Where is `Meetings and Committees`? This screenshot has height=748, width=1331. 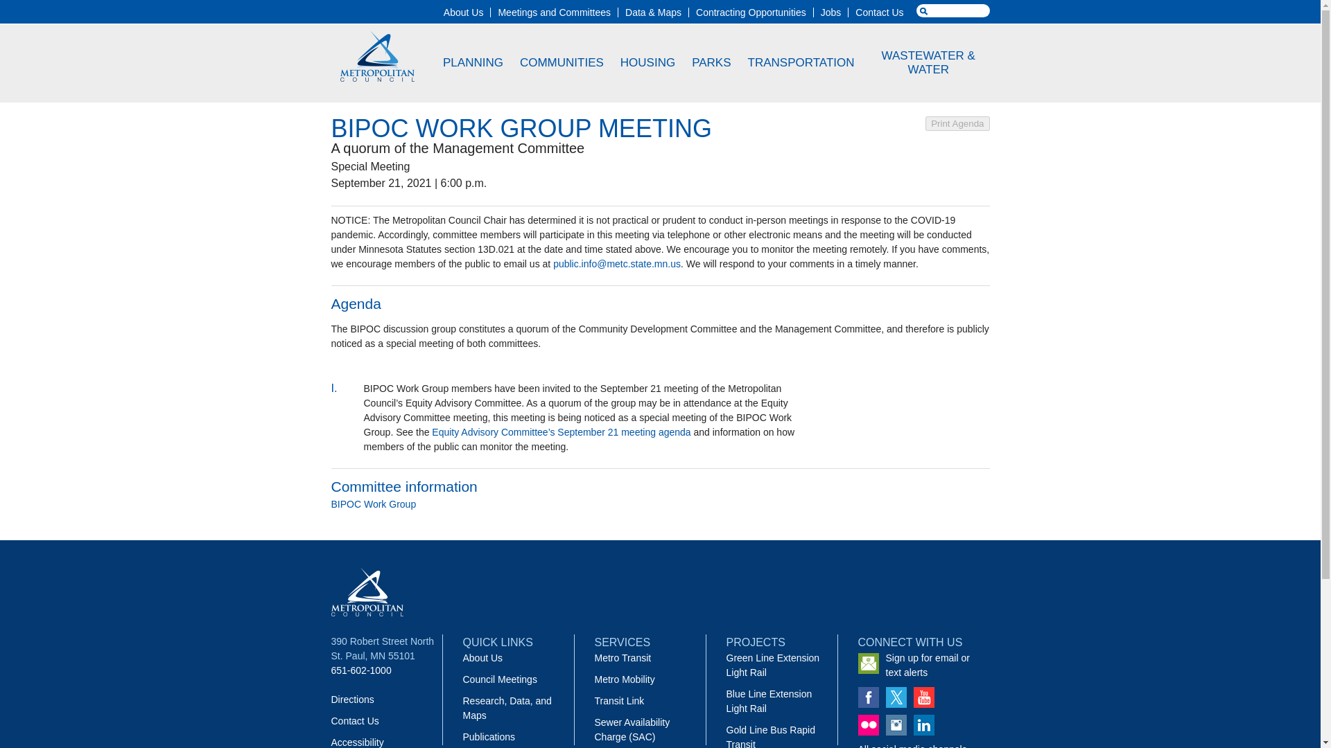
Meetings and Committees is located at coordinates (555, 12).